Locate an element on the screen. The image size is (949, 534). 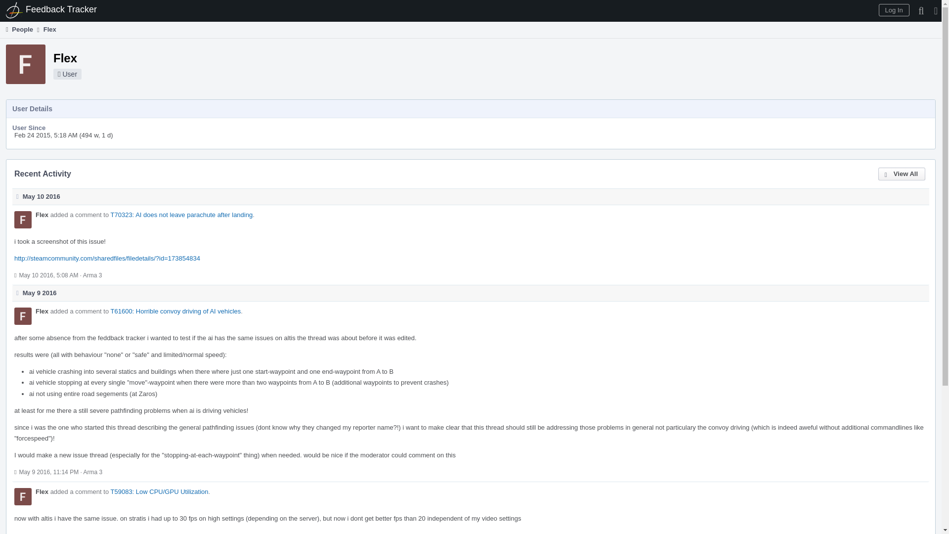
View All is located at coordinates (902, 174).